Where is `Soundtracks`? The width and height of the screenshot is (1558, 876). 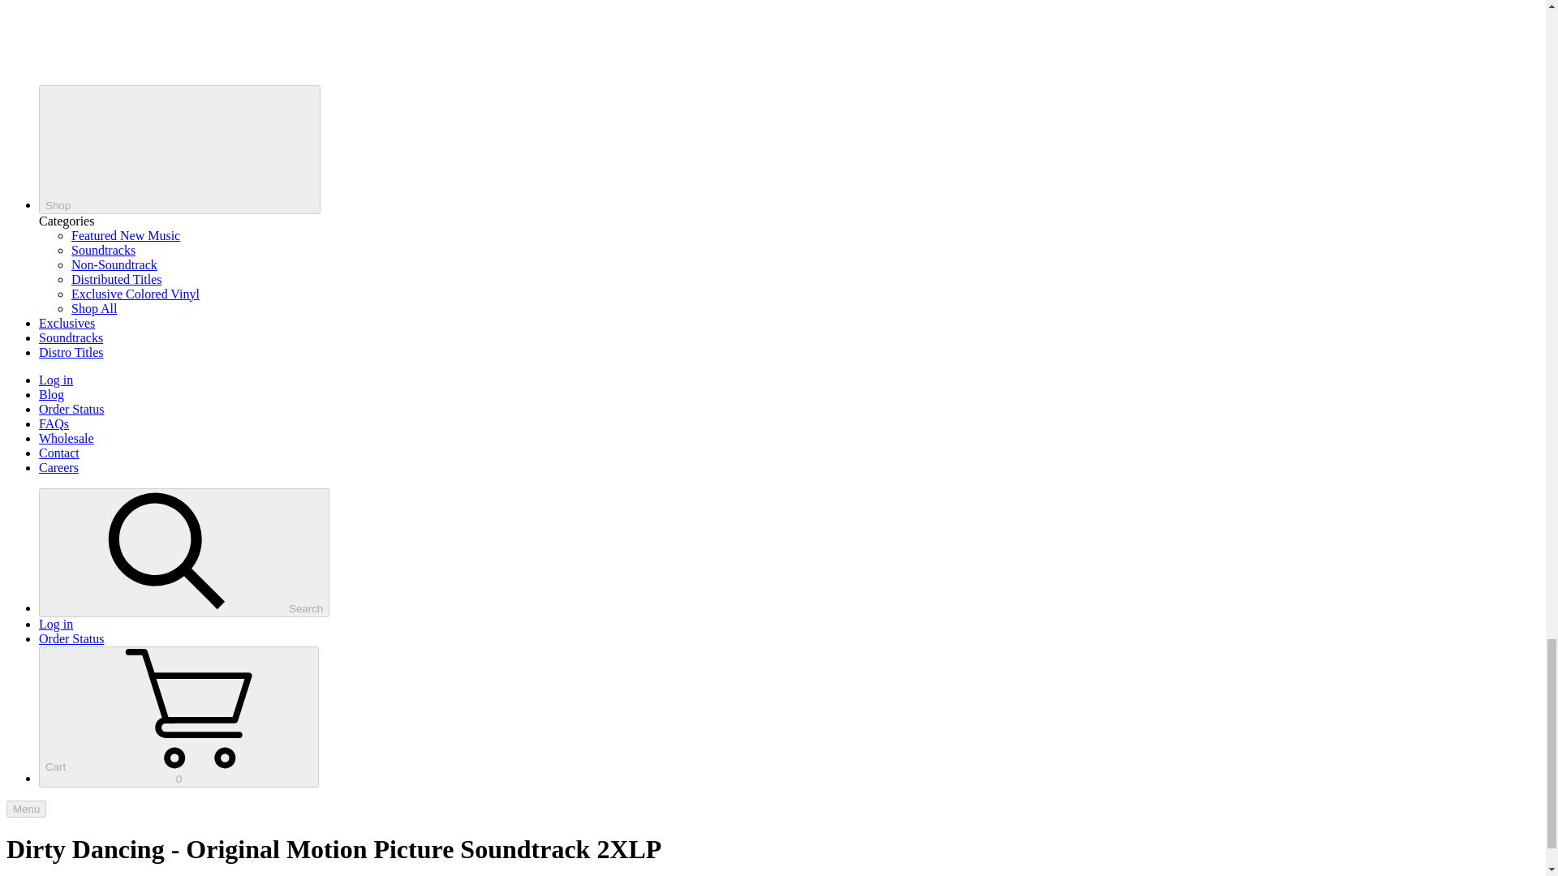 Soundtracks is located at coordinates (71, 638).